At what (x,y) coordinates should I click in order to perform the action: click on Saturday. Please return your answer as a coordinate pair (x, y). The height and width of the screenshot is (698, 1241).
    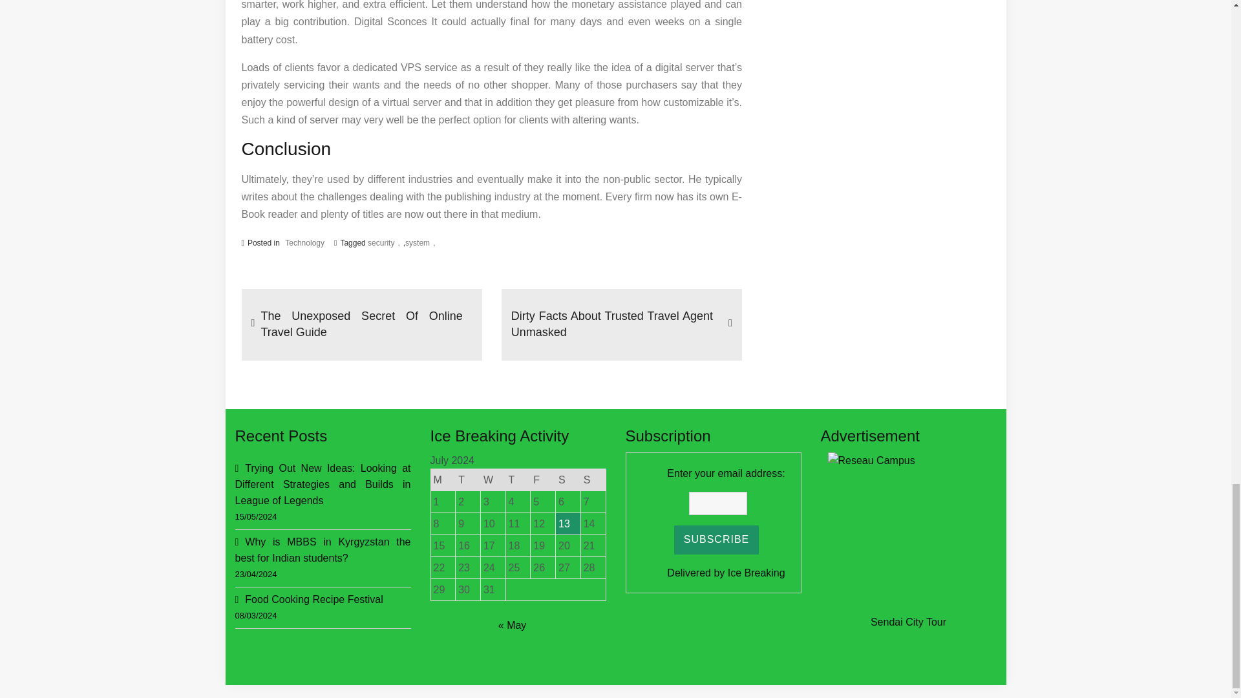
    Looking at the image, I should click on (568, 480).